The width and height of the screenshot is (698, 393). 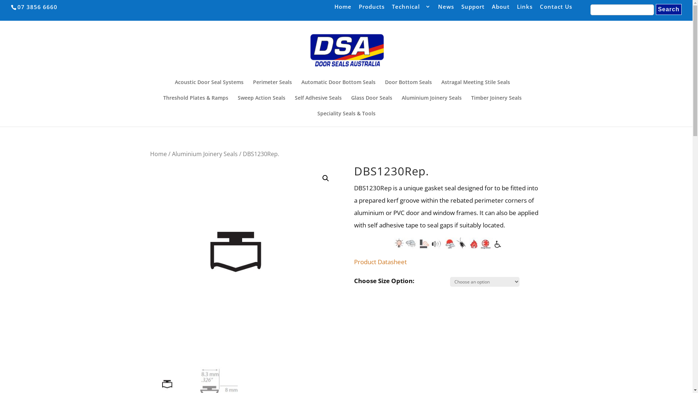 What do you see at coordinates (412, 9) in the screenshot?
I see `Technical` at bounding box center [412, 9].